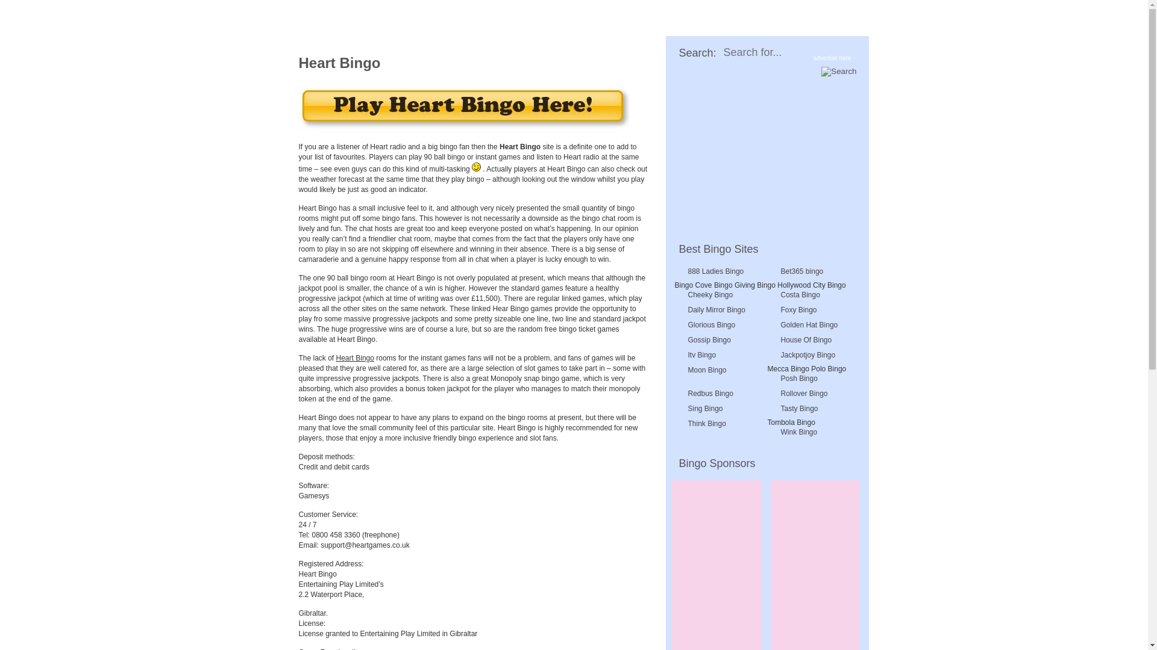  I want to click on Daily Mirror Bingo, so click(717, 310).